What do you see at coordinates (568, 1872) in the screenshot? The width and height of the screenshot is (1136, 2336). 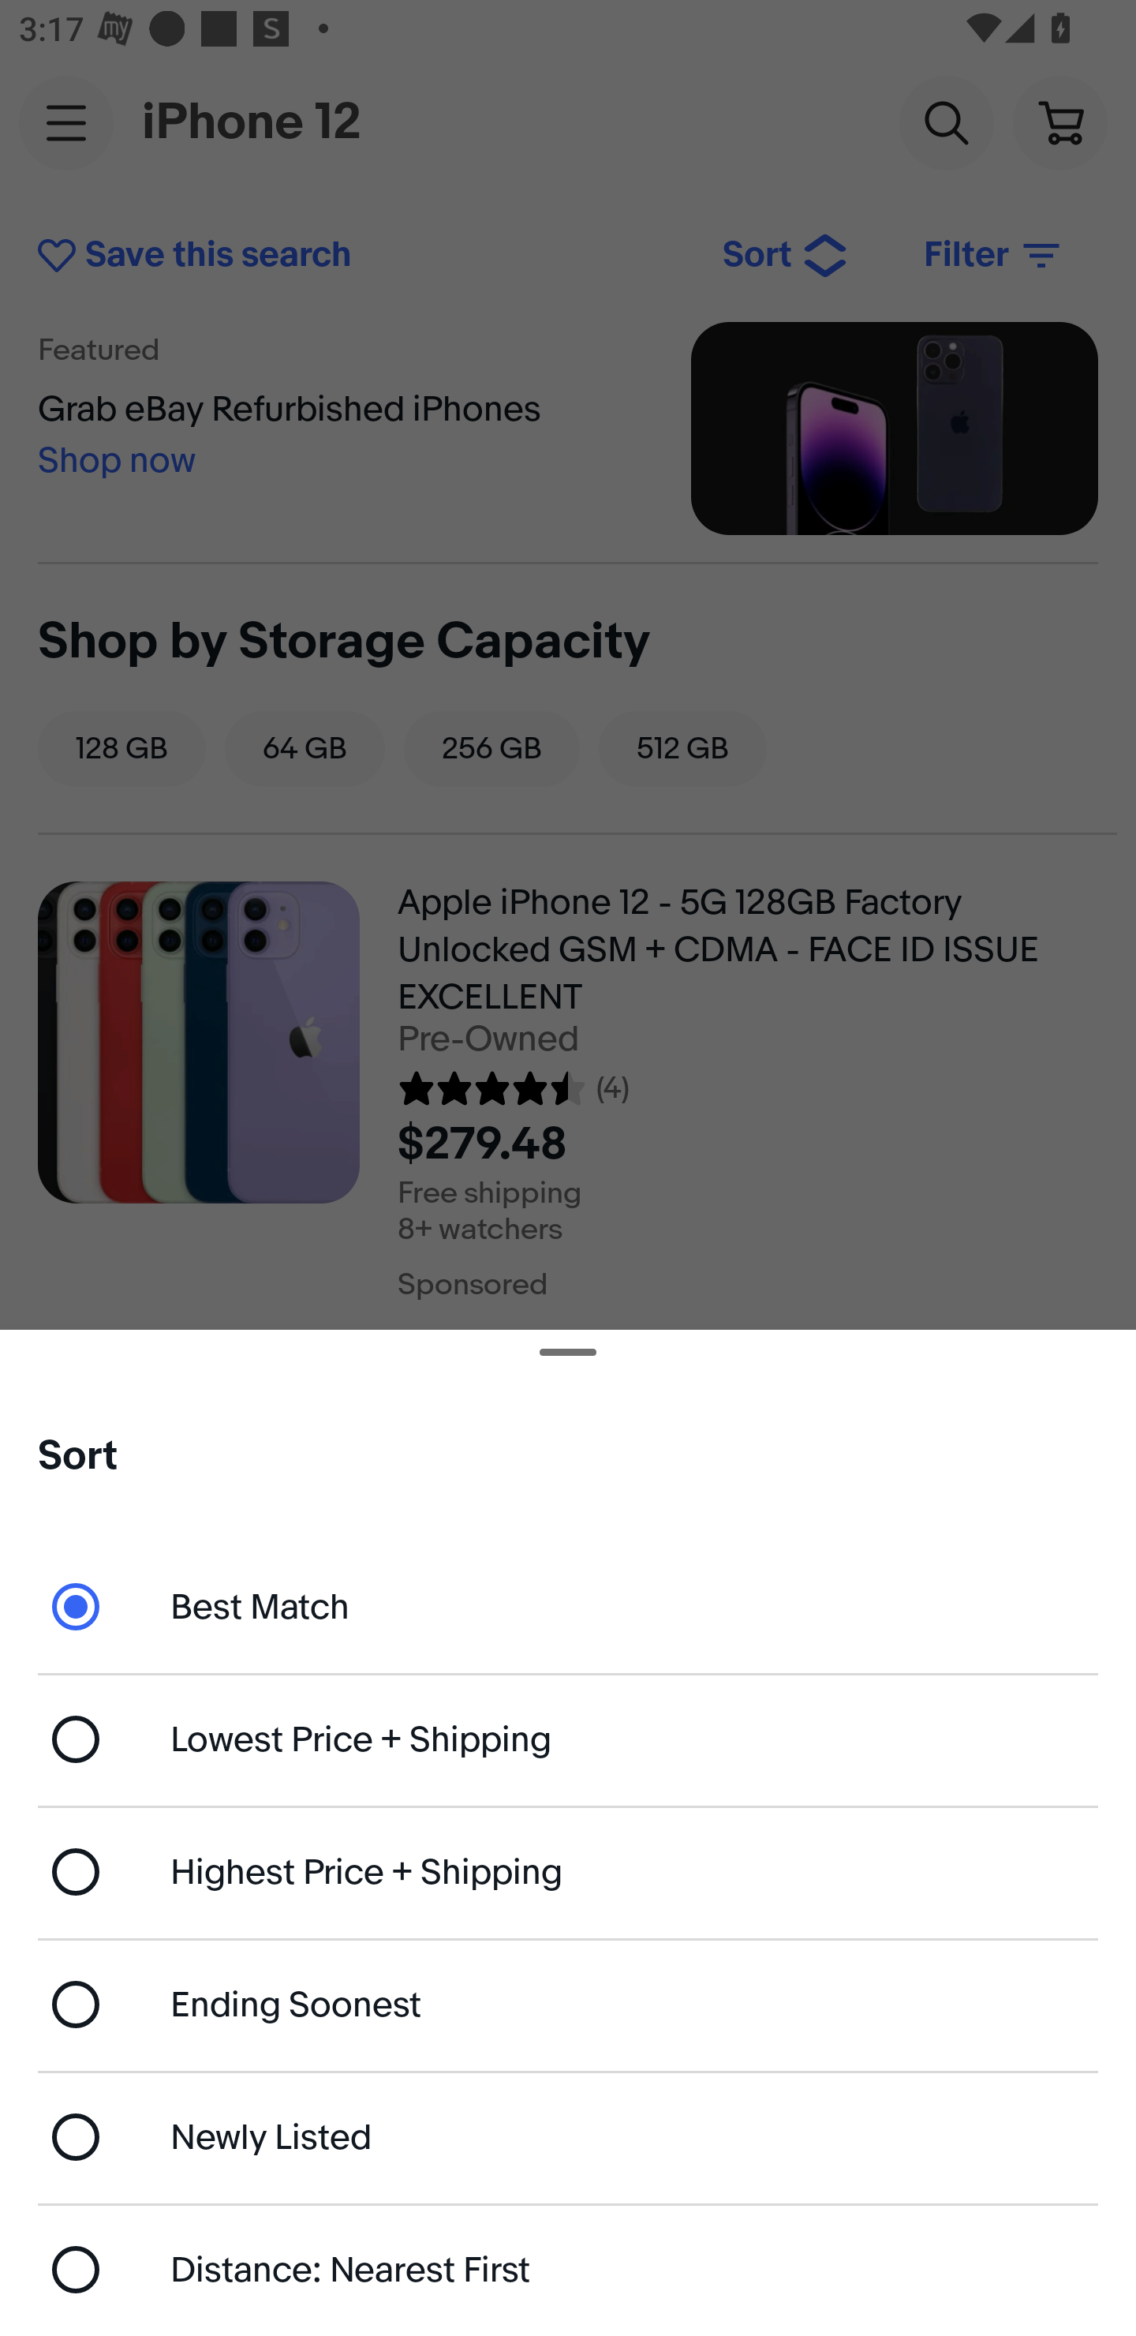 I see `Highest Price + Shipping` at bounding box center [568, 1872].